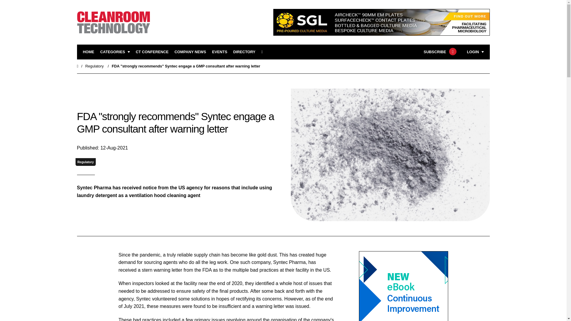  Describe the element at coordinates (439, 52) in the screenshot. I see `SUBSCRIBE` at that location.